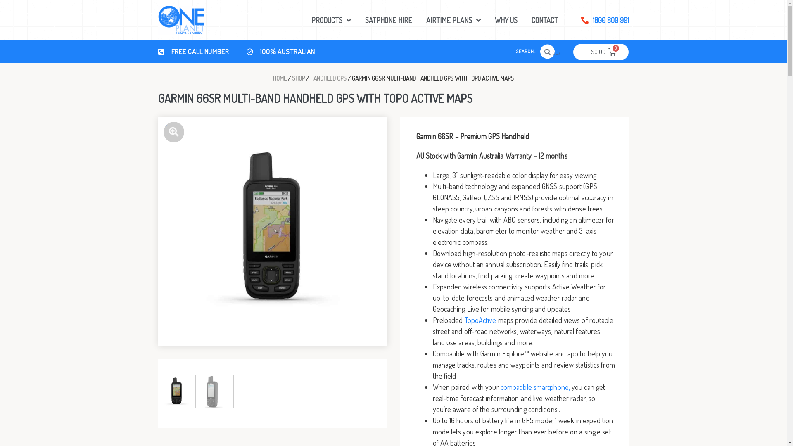  What do you see at coordinates (605, 21) in the screenshot?
I see `1800 800 991` at bounding box center [605, 21].